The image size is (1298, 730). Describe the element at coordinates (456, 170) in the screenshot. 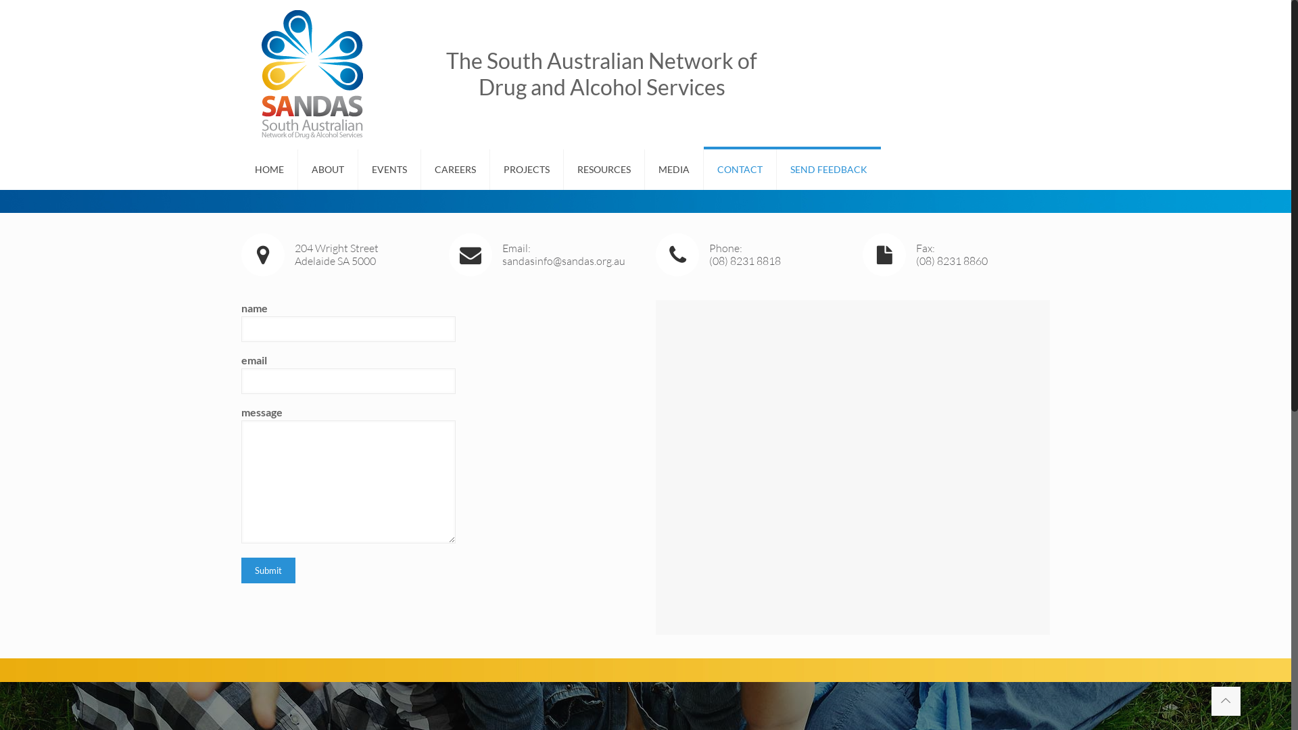

I see `CAREERS` at that location.